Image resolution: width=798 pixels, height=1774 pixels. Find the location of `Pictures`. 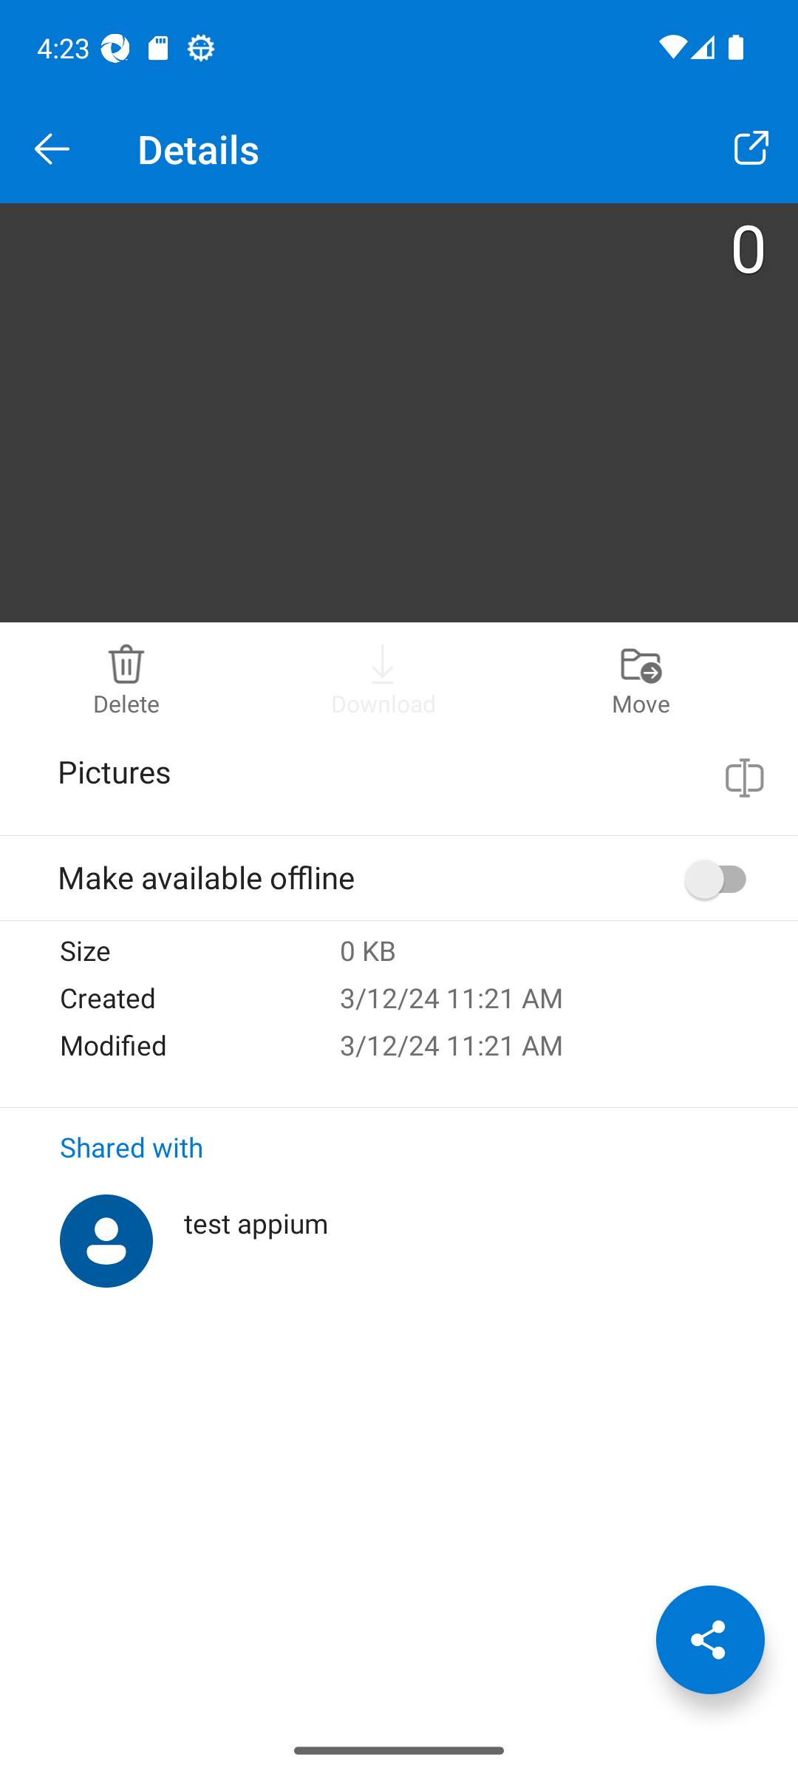

Pictures is located at coordinates (368, 772).